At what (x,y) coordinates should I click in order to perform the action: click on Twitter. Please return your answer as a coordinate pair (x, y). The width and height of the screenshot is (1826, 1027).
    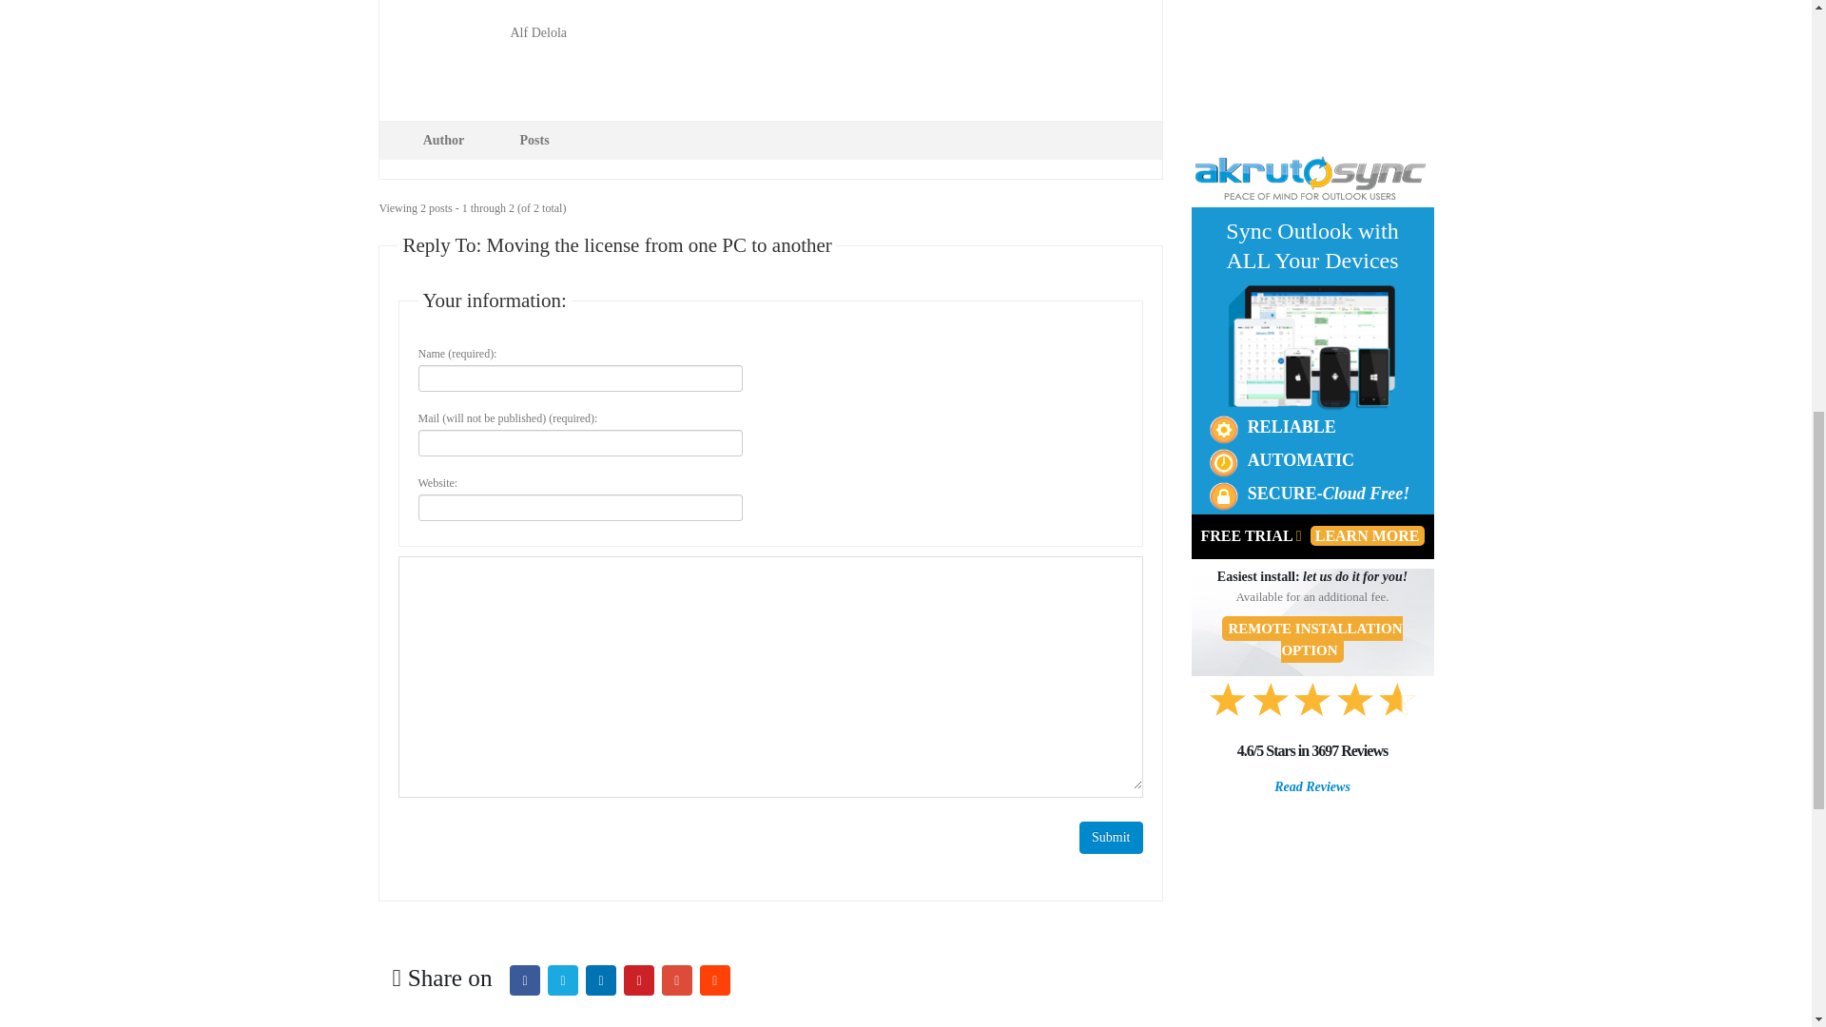
    Looking at the image, I should click on (563, 979).